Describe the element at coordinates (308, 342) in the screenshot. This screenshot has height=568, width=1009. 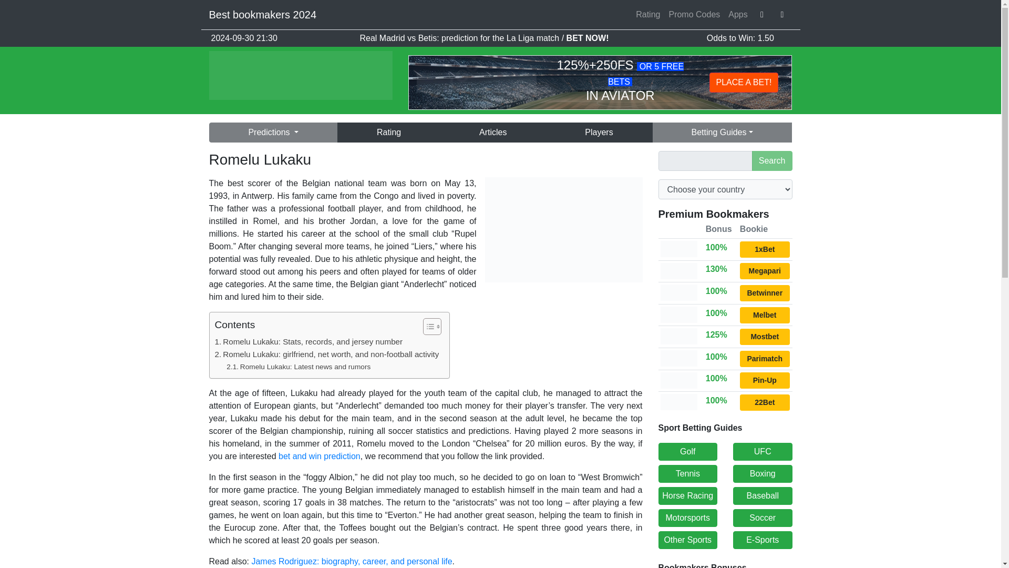
I see `Romelu Lukaku: Stats, records, and jersey number` at that location.